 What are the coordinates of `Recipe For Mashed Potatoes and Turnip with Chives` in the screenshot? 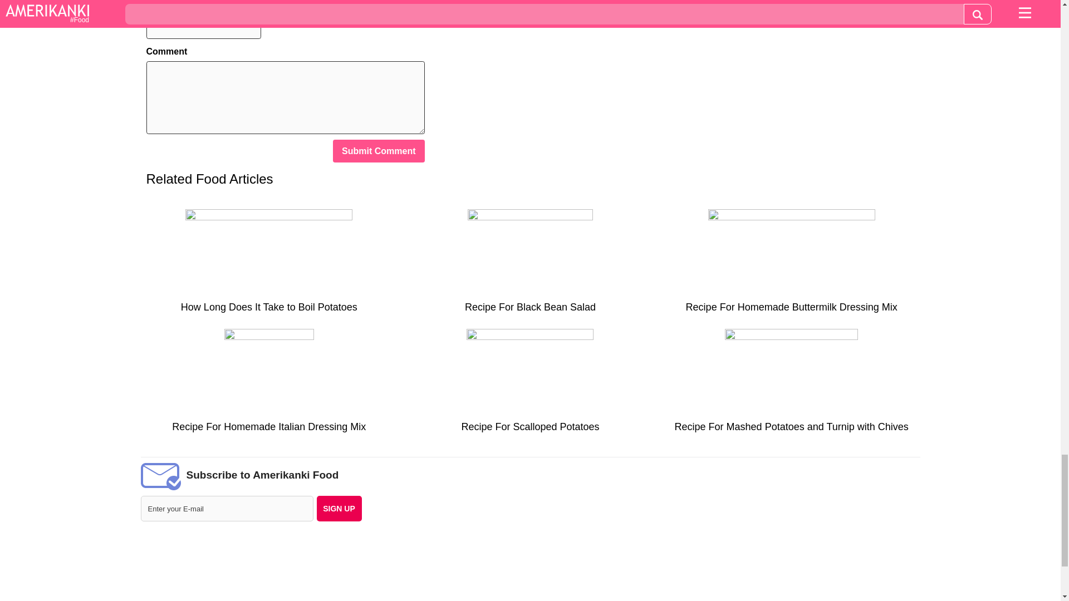 It's located at (792, 385).